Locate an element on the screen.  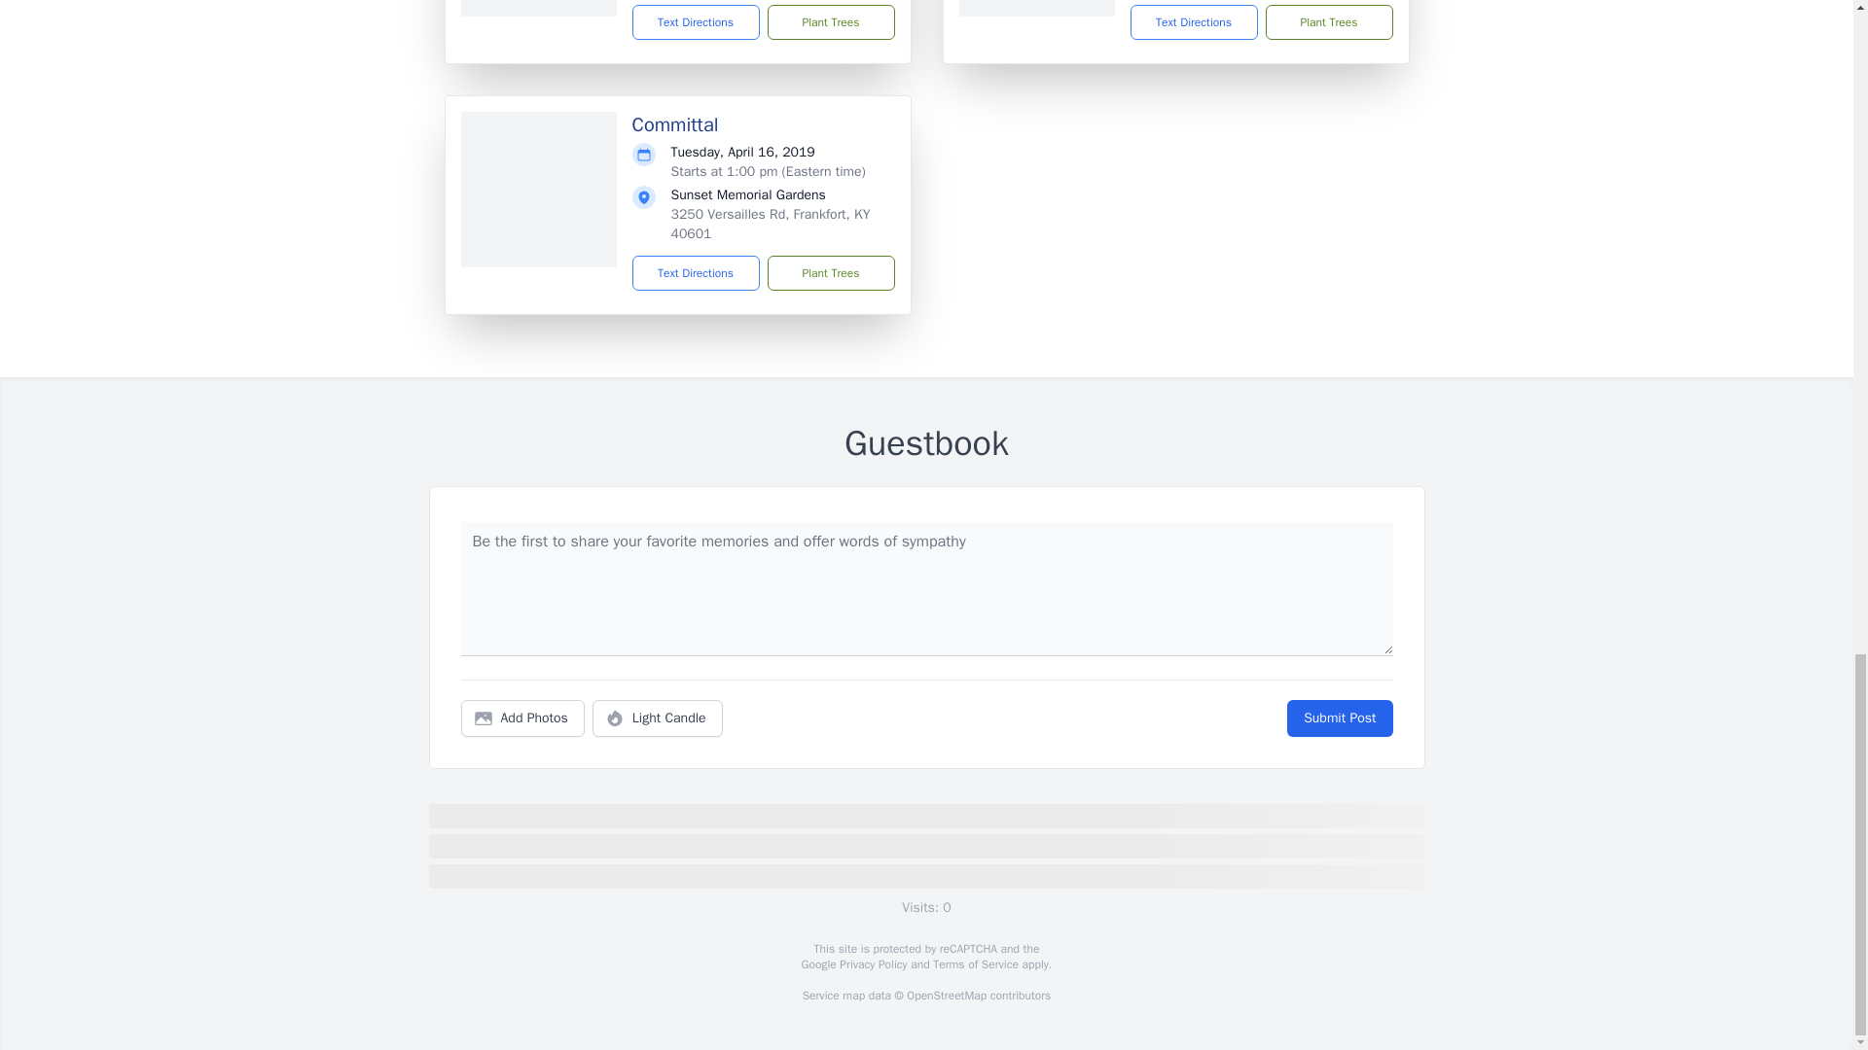
Submit Post is located at coordinates (1339, 718).